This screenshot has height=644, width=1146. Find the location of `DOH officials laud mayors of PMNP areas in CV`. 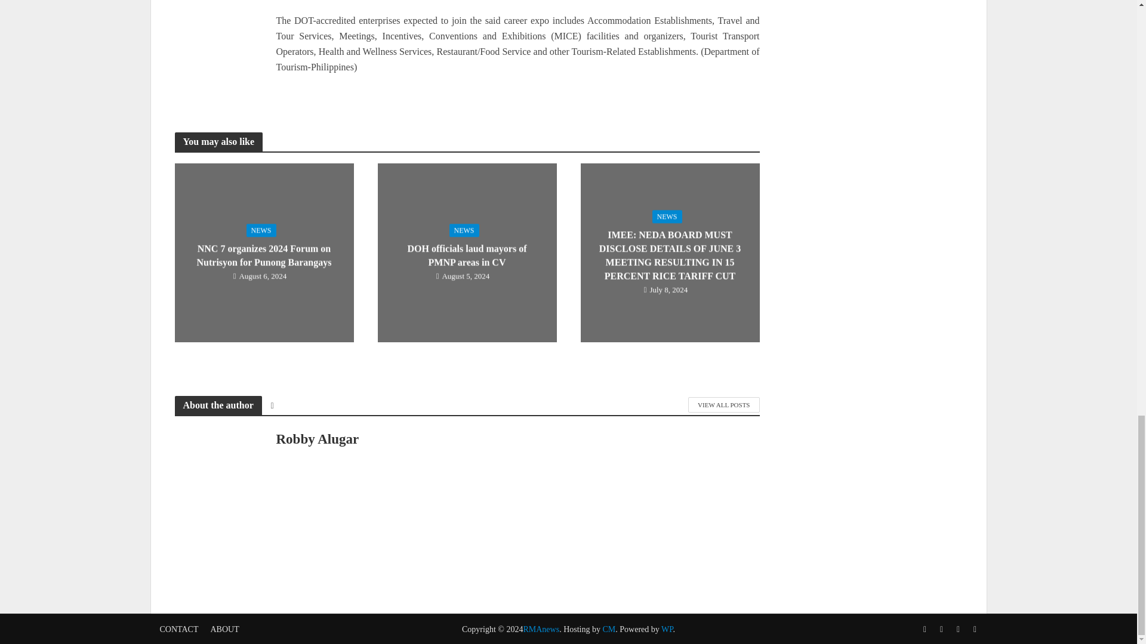

DOH officials laud mayors of PMNP areas in CV is located at coordinates (466, 252).